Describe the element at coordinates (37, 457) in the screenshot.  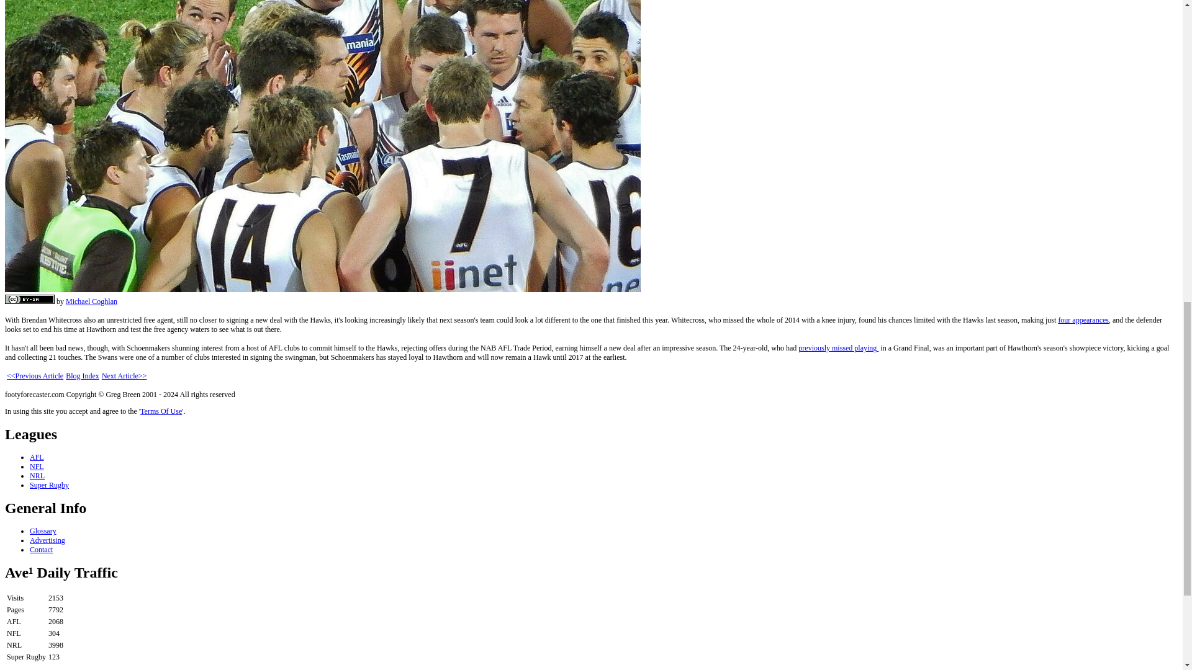
I see `AFL` at that location.